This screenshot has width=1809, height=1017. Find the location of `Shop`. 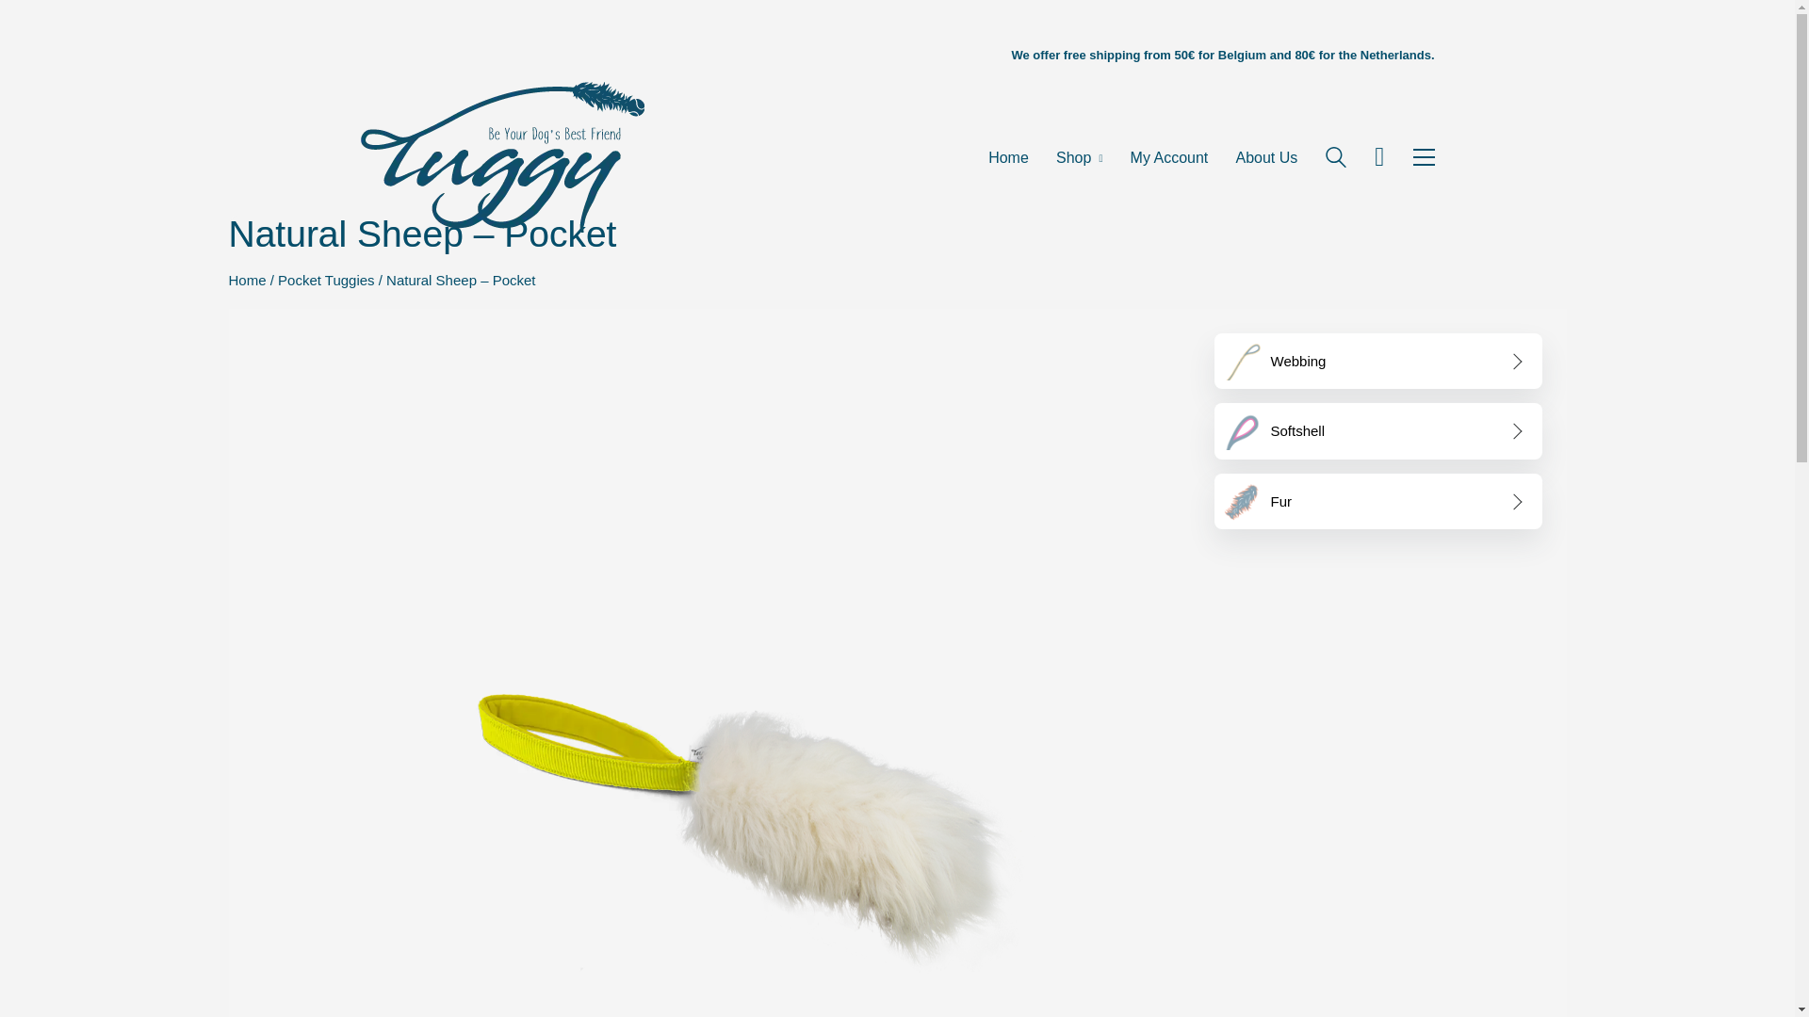

Shop is located at coordinates (1079, 157).